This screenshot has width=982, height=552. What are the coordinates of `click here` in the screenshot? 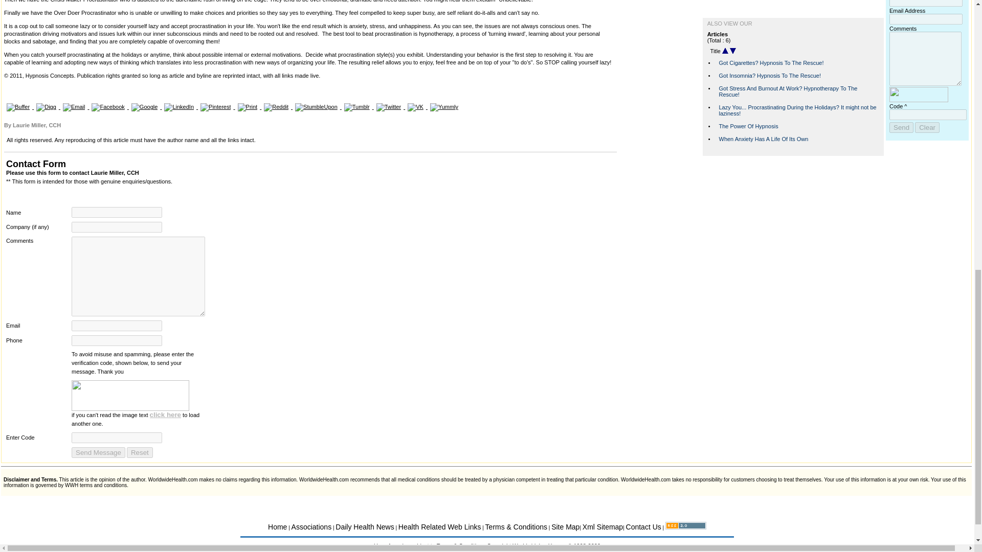 It's located at (166, 414).